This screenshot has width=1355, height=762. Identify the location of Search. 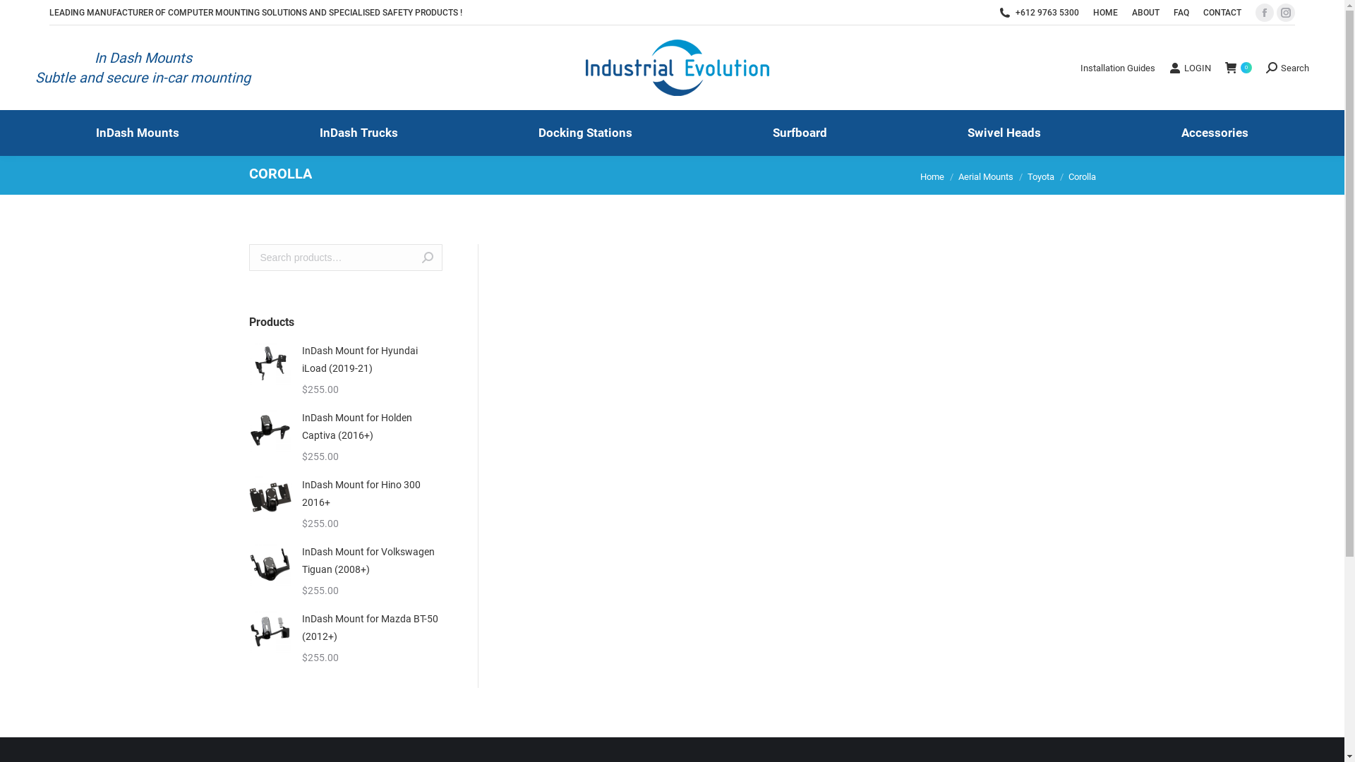
(1287, 68).